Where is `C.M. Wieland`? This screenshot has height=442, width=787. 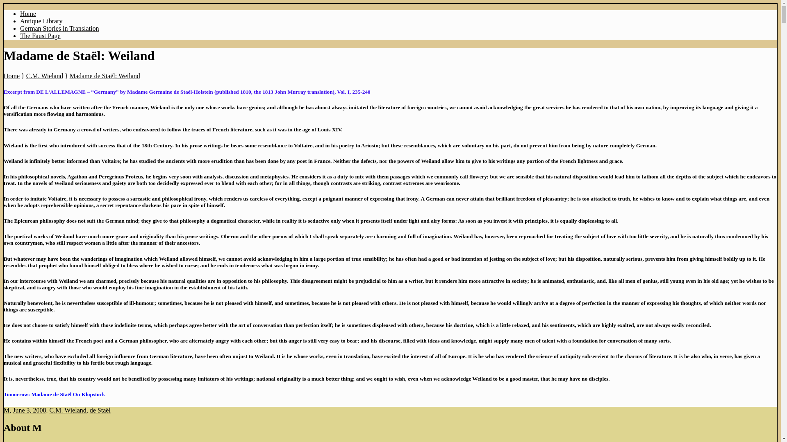
C.M. Wieland is located at coordinates (68, 410).